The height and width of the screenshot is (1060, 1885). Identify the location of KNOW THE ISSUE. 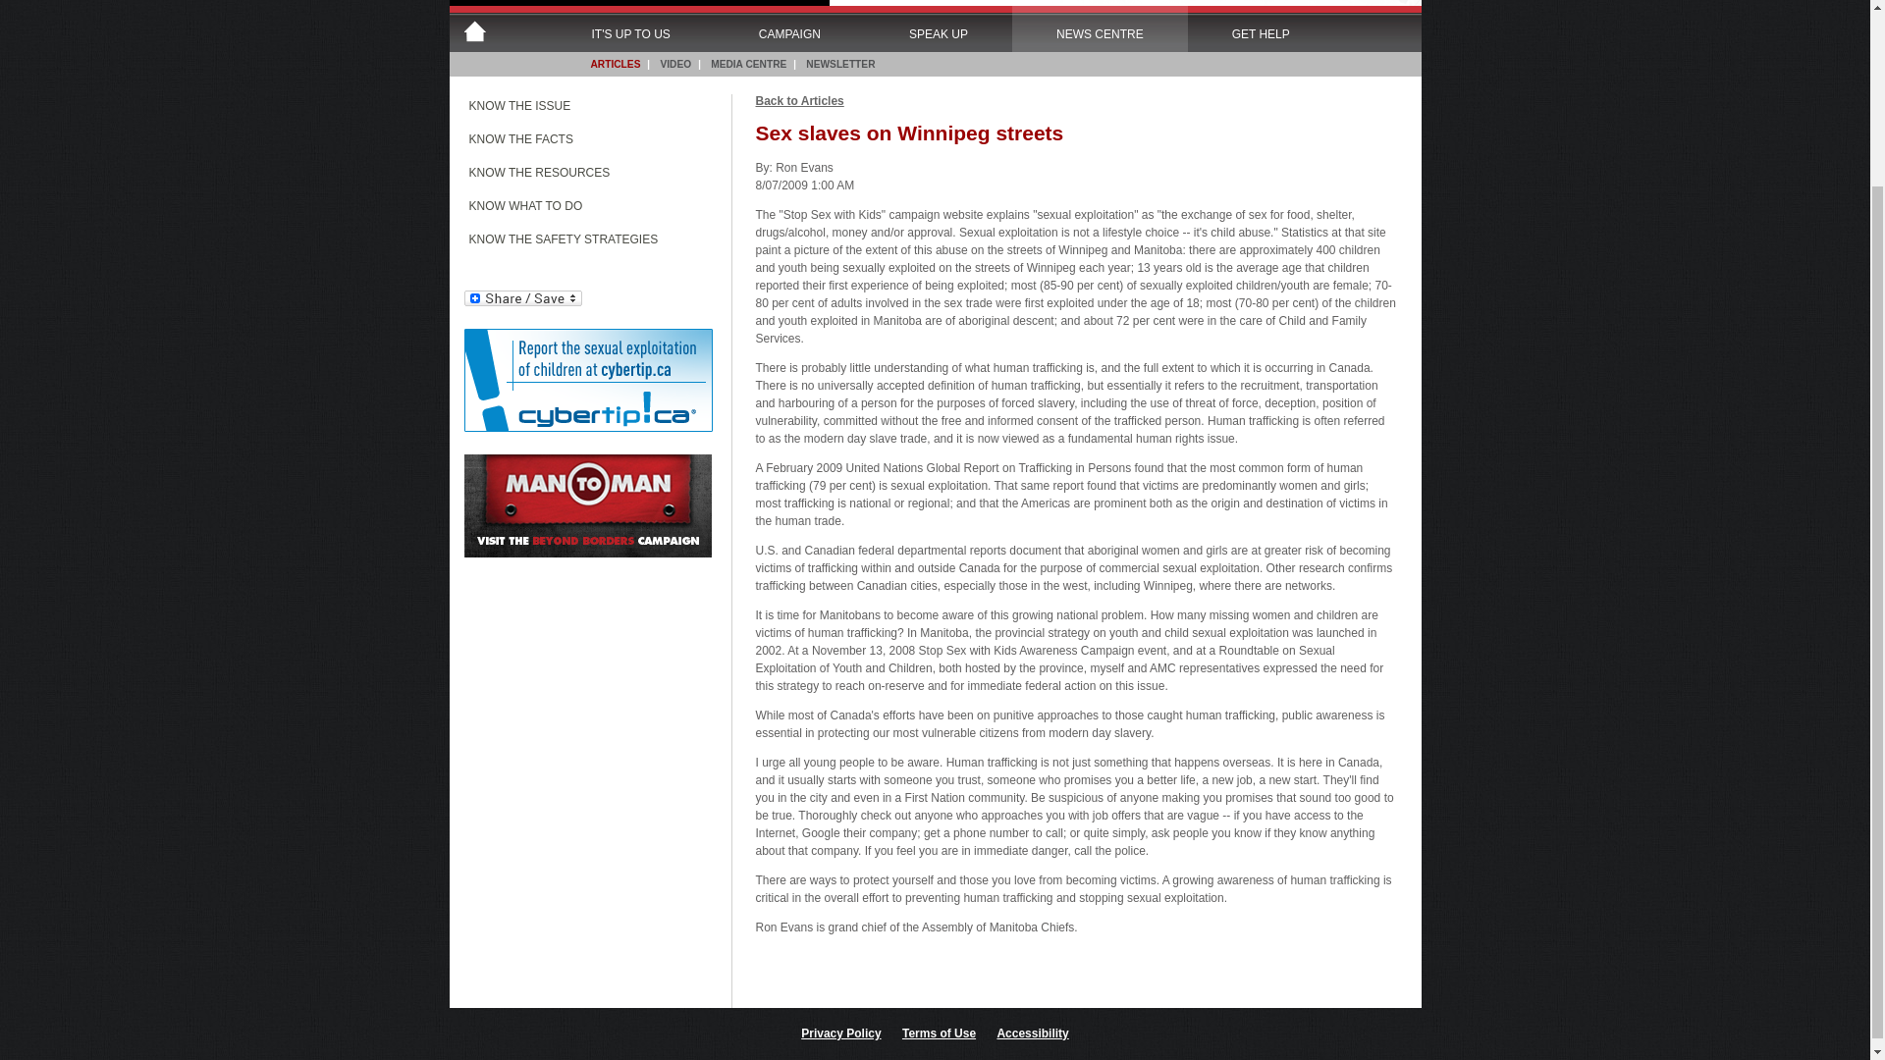
(581, 110).